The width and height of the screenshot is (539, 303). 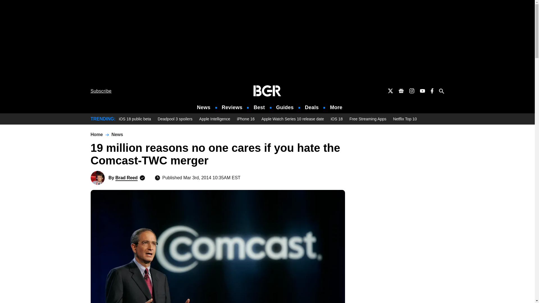 I want to click on Guides, so click(x=285, y=107).